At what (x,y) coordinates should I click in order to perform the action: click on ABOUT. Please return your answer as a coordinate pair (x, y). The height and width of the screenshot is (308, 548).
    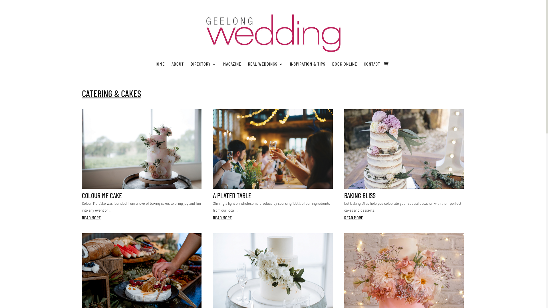
    Looking at the image, I should click on (178, 64).